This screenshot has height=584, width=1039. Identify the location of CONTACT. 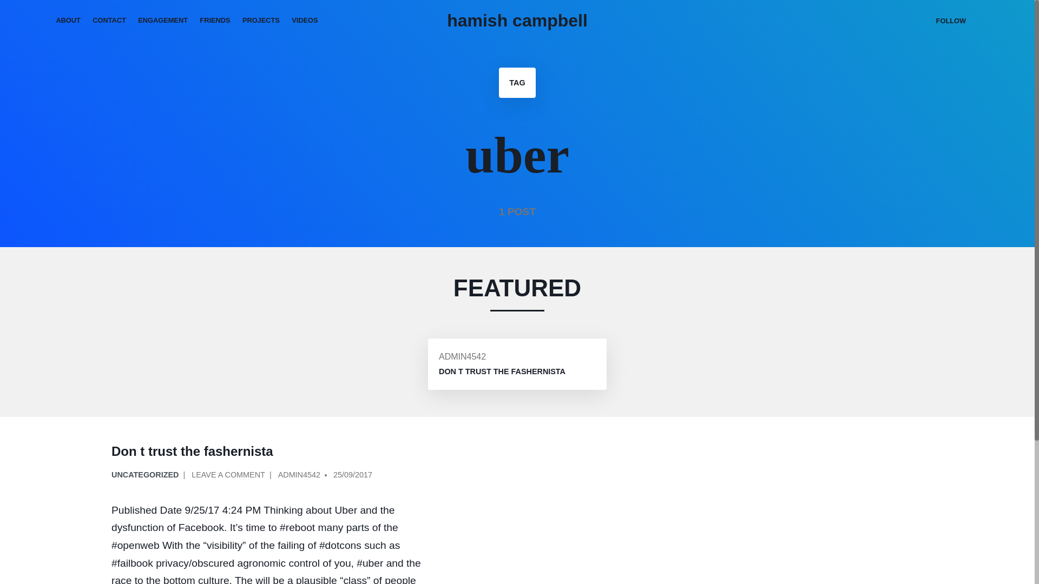
(109, 21).